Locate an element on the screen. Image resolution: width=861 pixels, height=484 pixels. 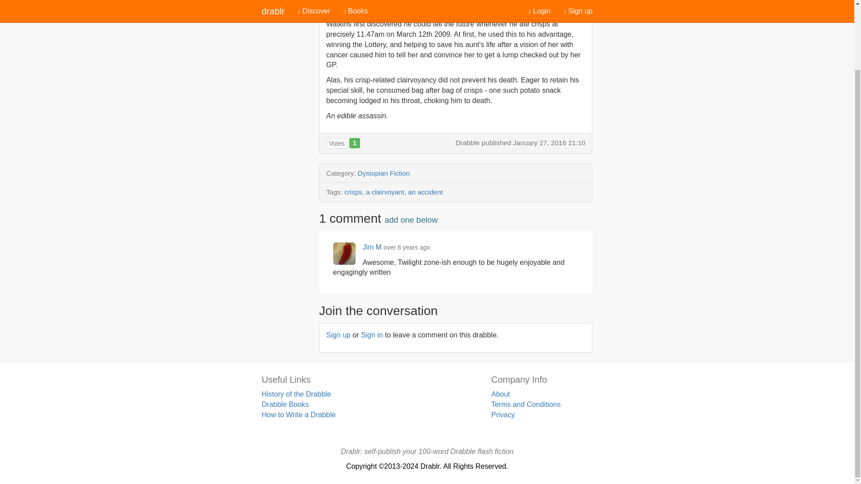
Peter Muscutt is located at coordinates (360, 9).